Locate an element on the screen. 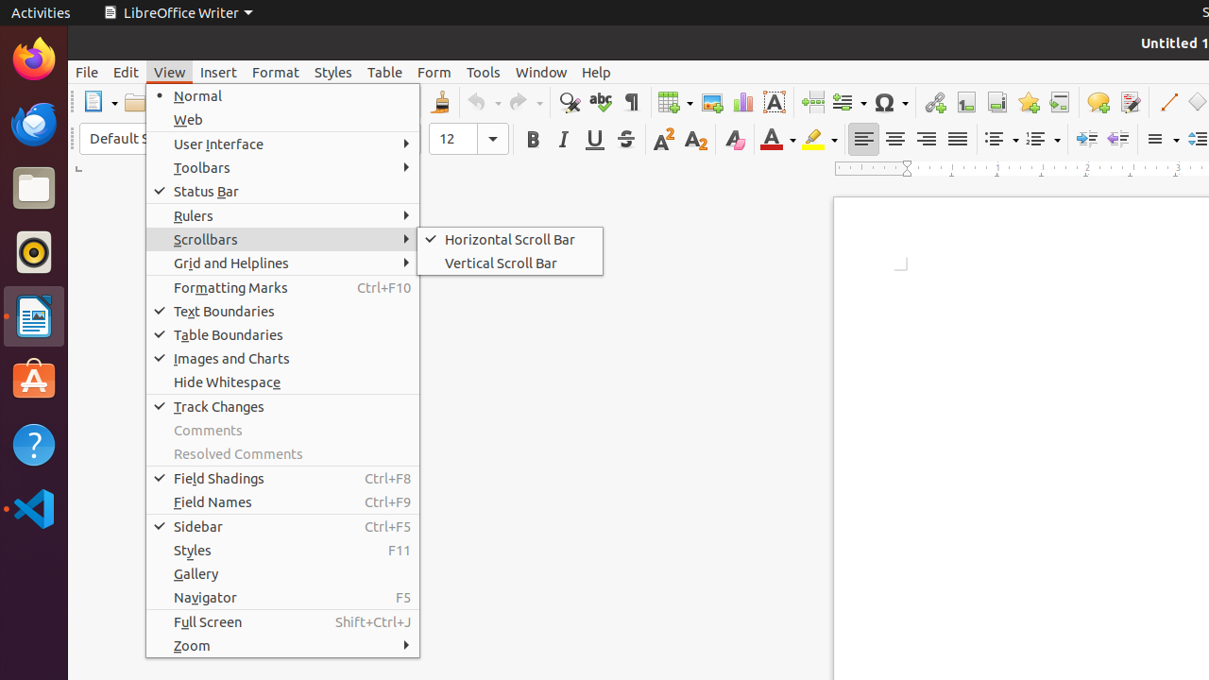 This screenshot has height=680, width=1209. Table is located at coordinates (675, 102).